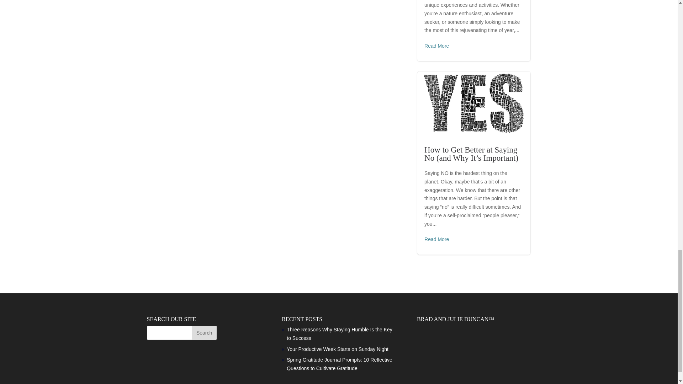  What do you see at coordinates (436, 46) in the screenshot?
I see `Read More` at bounding box center [436, 46].